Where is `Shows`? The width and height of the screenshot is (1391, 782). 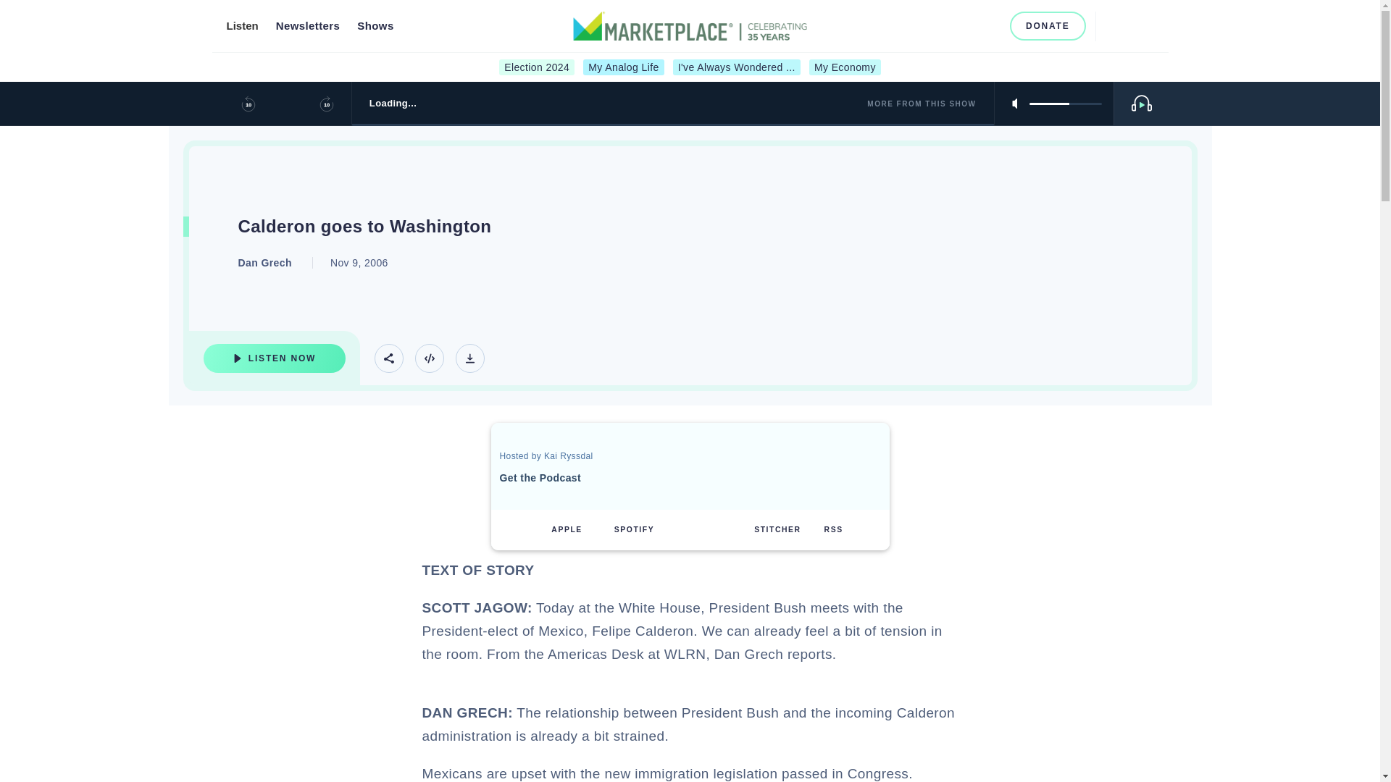
Shows is located at coordinates (375, 26).